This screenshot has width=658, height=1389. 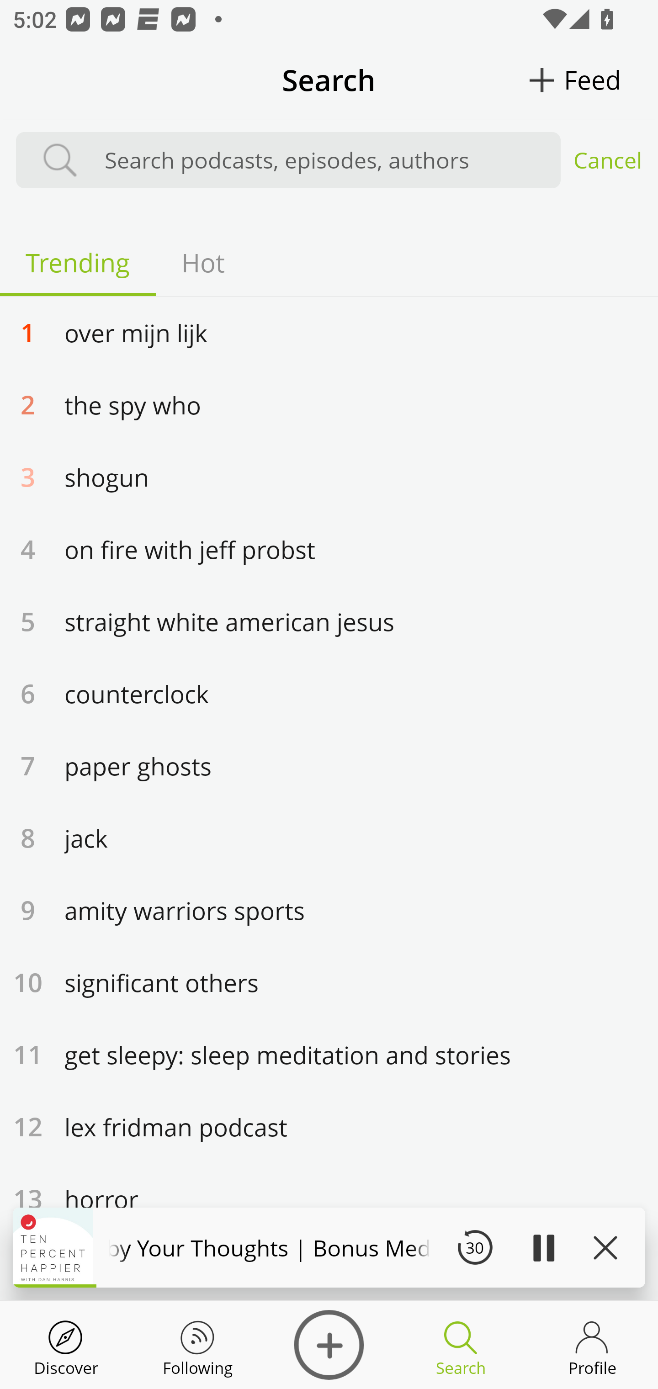 What do you see at coordinates (78, 262) in the screenshot?
I see `Trending` at bounding box center [78, 262].